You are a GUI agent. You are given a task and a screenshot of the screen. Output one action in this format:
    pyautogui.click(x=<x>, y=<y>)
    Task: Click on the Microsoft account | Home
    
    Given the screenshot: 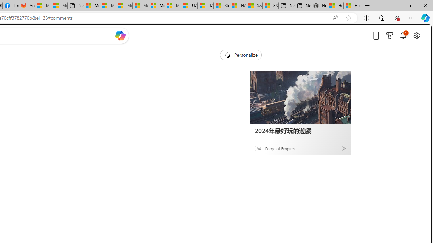 What is the action you would take?
    pyautogui.click(x=124, y=6)
    